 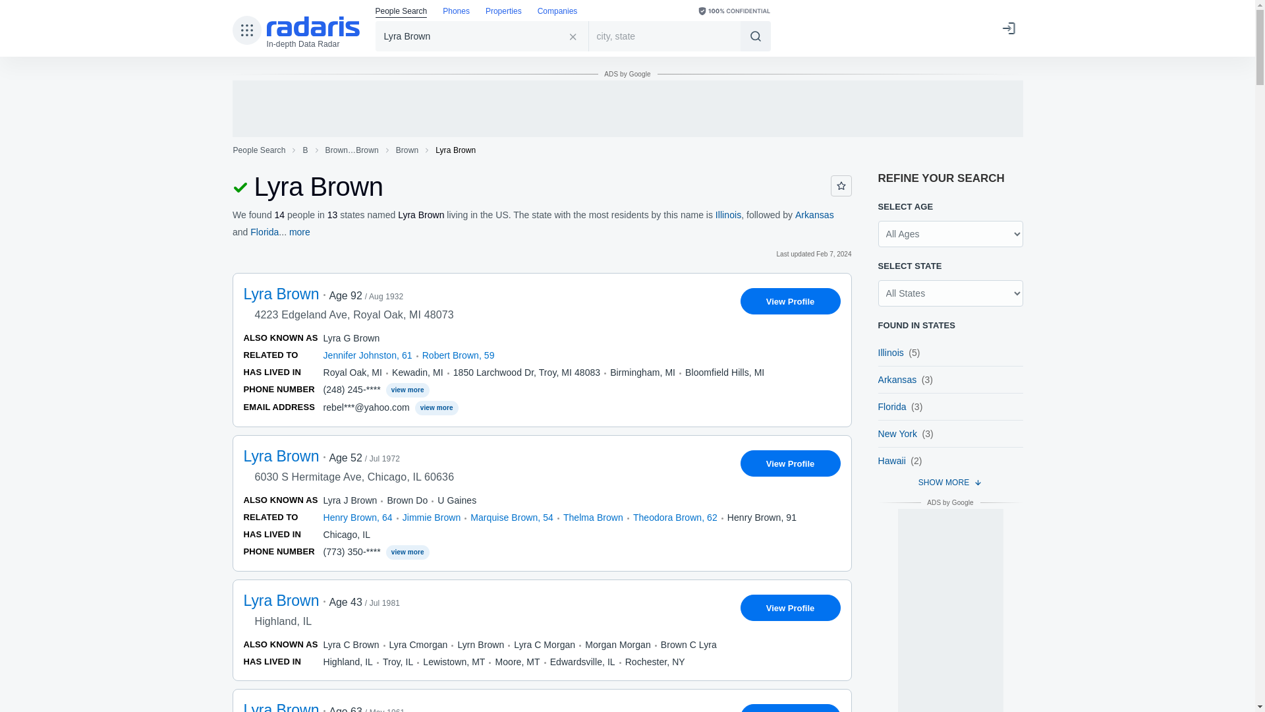 What do you see at coordinates (456, 12) in the screenshot?
I see `Phones` at bounding box center [456, 12].